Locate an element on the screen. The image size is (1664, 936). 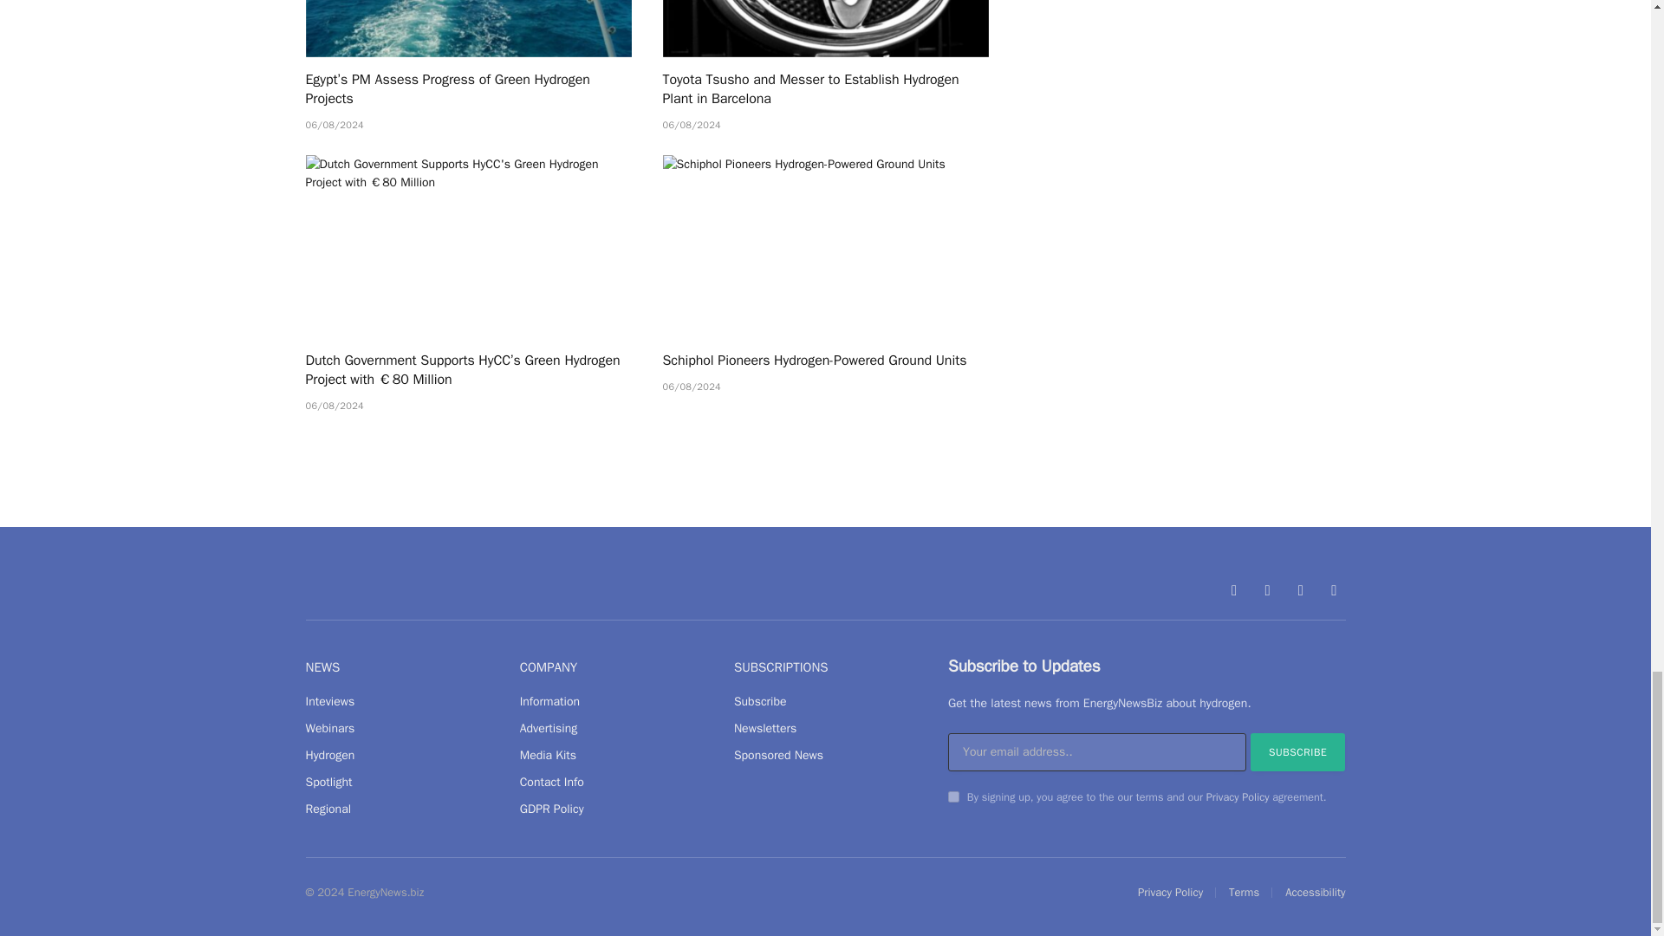
Subscribe is located at coordinates (1298, 751).